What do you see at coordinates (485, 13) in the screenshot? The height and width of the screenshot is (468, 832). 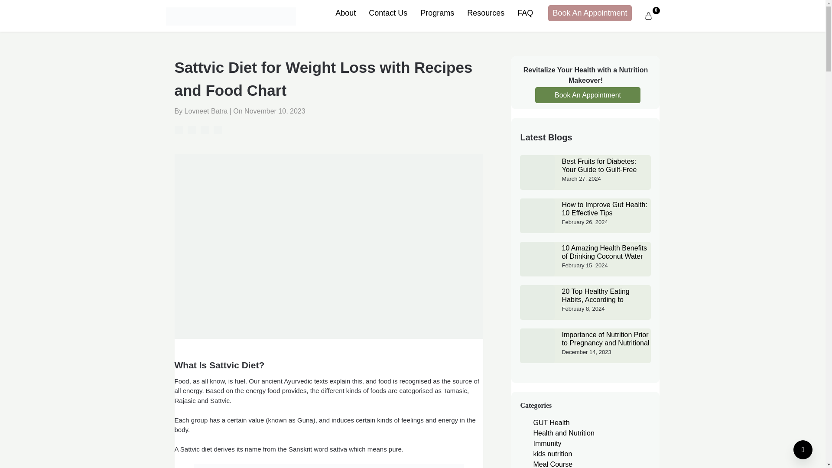 I see `Resources` at bounding box center [485, 13].